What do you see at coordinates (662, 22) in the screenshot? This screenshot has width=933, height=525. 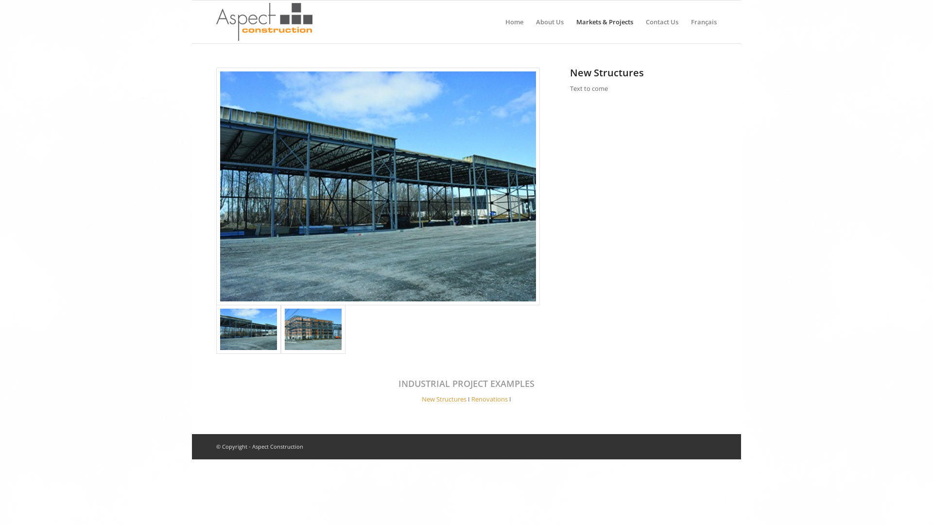 I see `Contact Us` at bounding box center [662, 22].